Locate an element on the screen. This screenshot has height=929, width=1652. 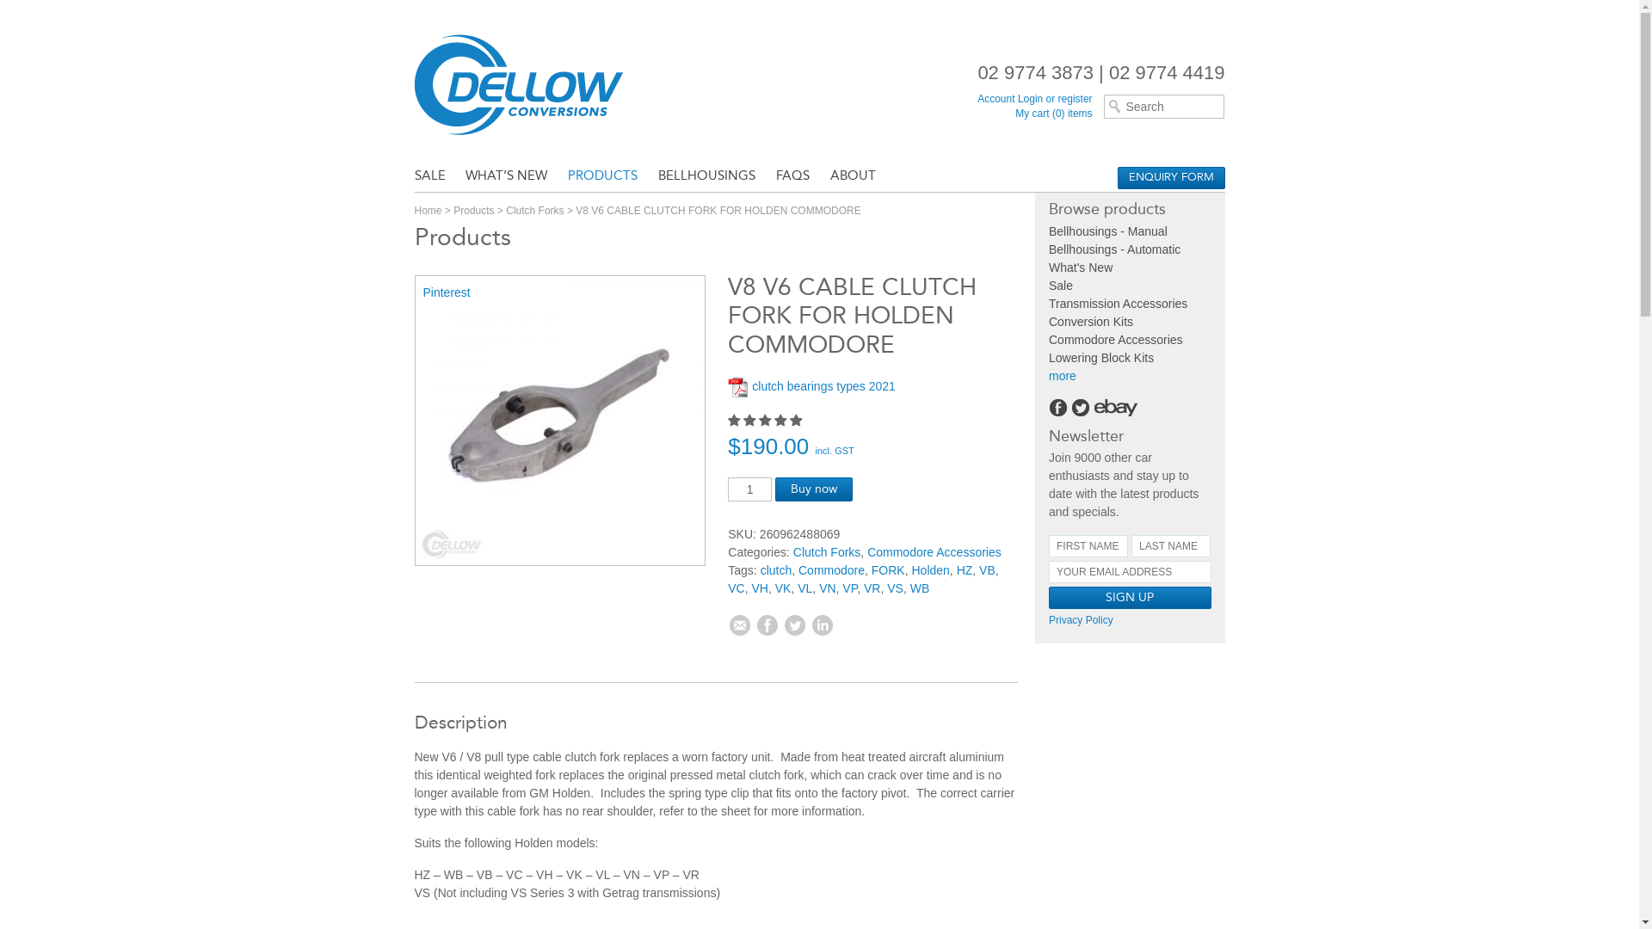
ENQUIRY FORM is located at coordinates (1170, 178).